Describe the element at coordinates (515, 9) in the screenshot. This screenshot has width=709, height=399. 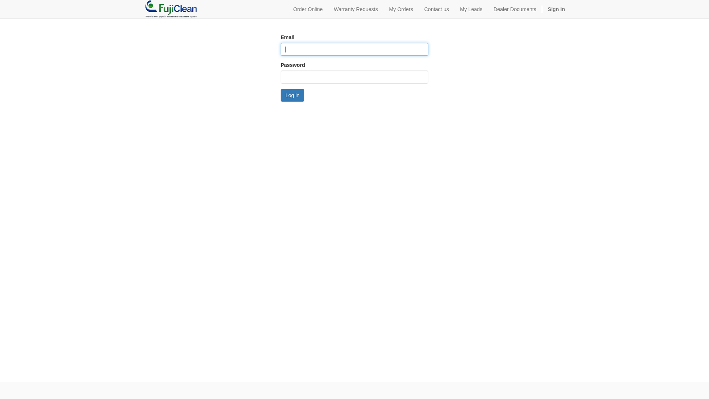
I see `Dealer Documents` at that location.